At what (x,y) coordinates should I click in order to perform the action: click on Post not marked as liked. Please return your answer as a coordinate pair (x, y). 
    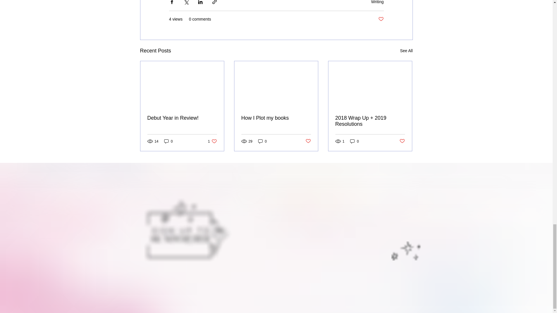
    Looking at the image, I should click on (212, 141).